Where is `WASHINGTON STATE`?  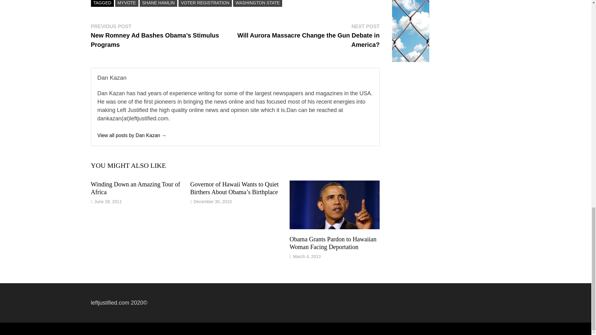 WASHINGTON STATE is located at coordinates (258, 3).